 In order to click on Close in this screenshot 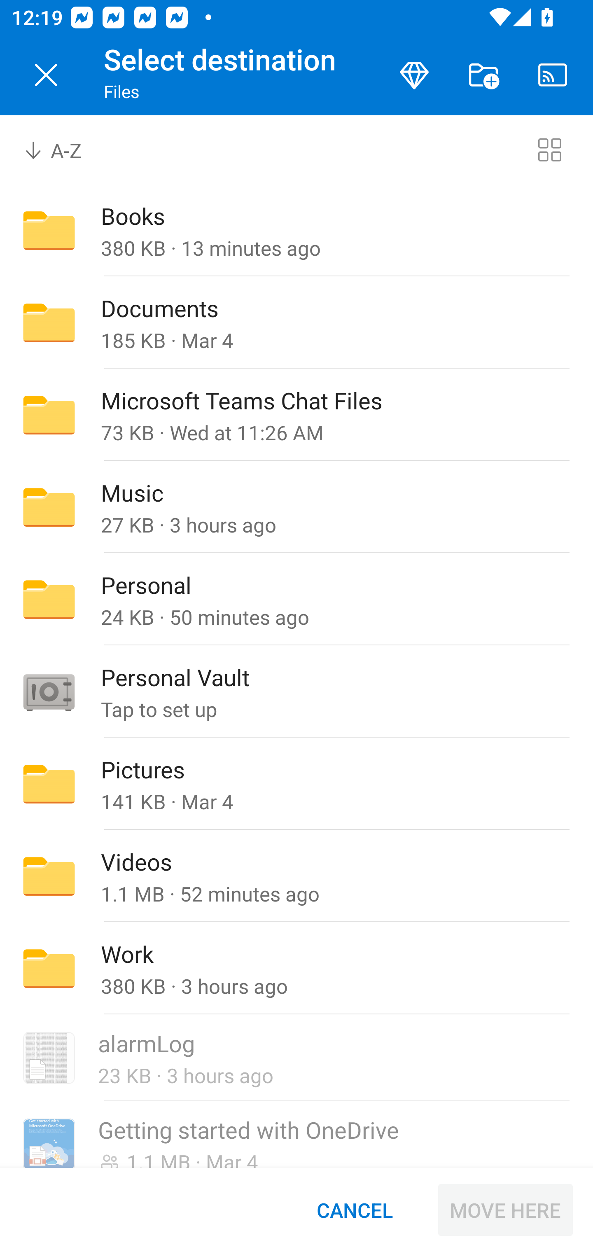, I will do `click(46, 75)`.